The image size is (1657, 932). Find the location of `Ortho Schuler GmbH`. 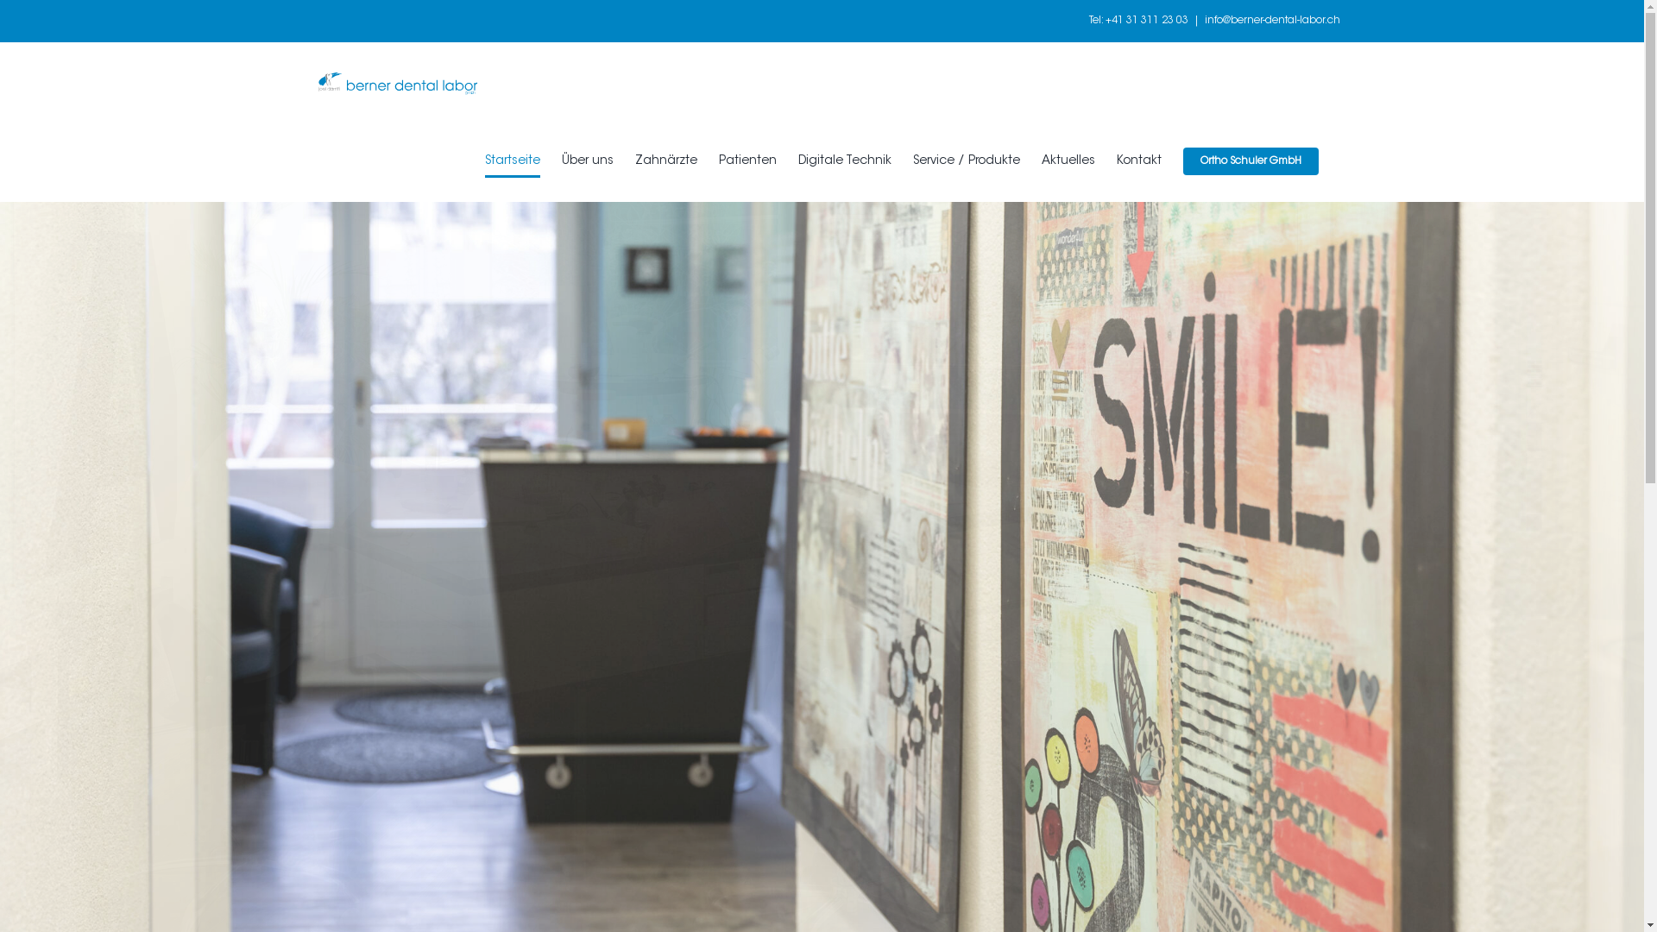

Ortho Schuler GmbH is located at coordinates (1250, 161).